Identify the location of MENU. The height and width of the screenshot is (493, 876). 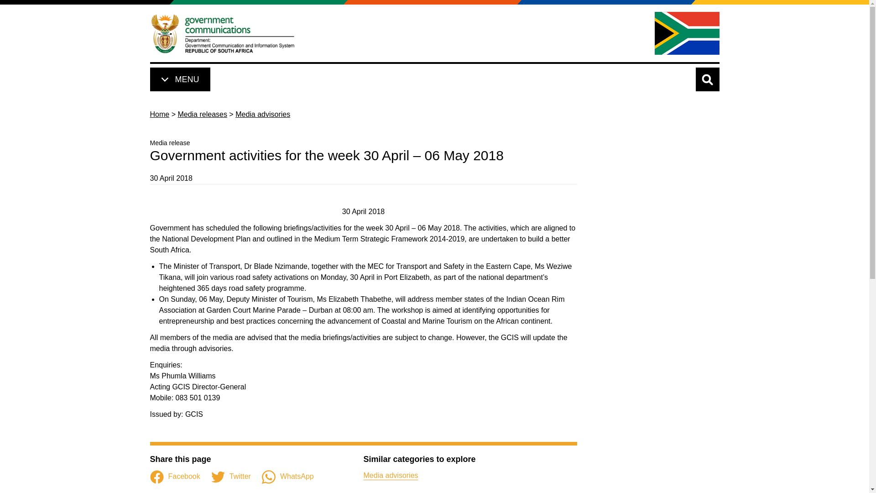
(179, 79).